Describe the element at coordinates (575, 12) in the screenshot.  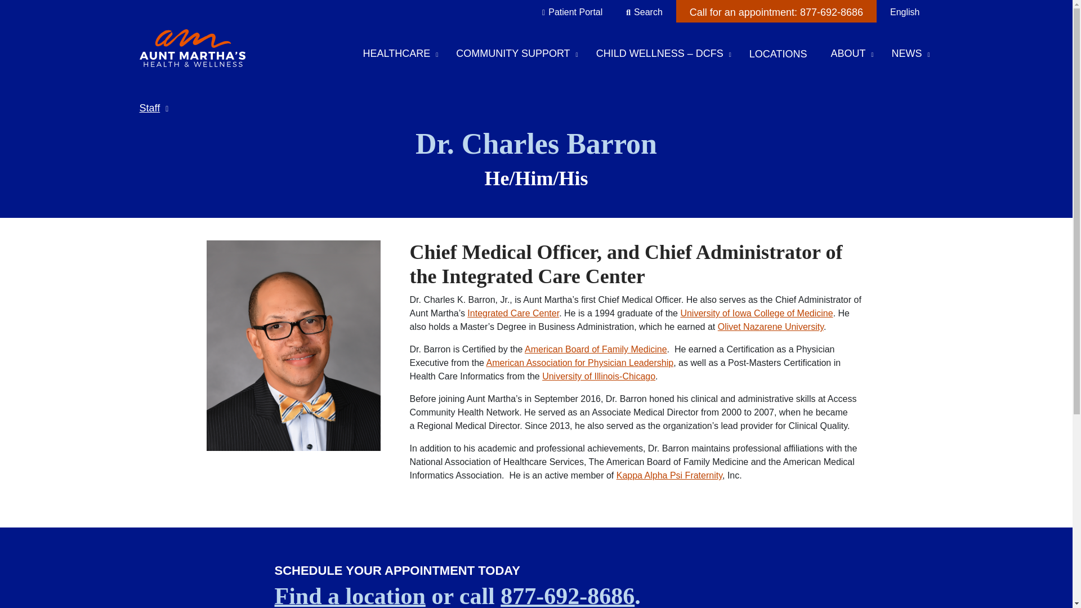
I see `Patient Portal` at that location.